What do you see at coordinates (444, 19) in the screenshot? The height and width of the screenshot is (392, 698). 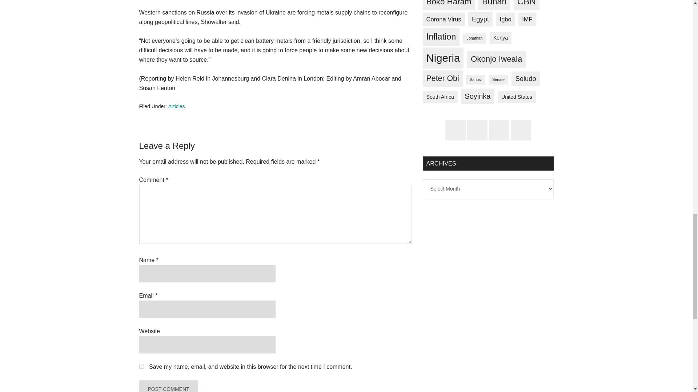 I see `Corona Virus` at bounding box center [444, 19].